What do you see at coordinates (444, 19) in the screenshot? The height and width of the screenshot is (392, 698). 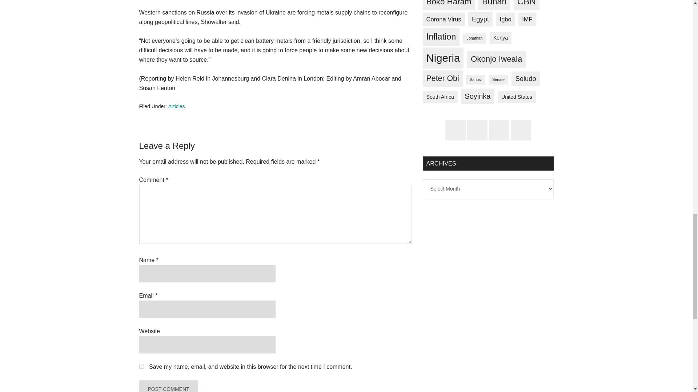 I see `Corona Virus` at bounding box center [444, 19].